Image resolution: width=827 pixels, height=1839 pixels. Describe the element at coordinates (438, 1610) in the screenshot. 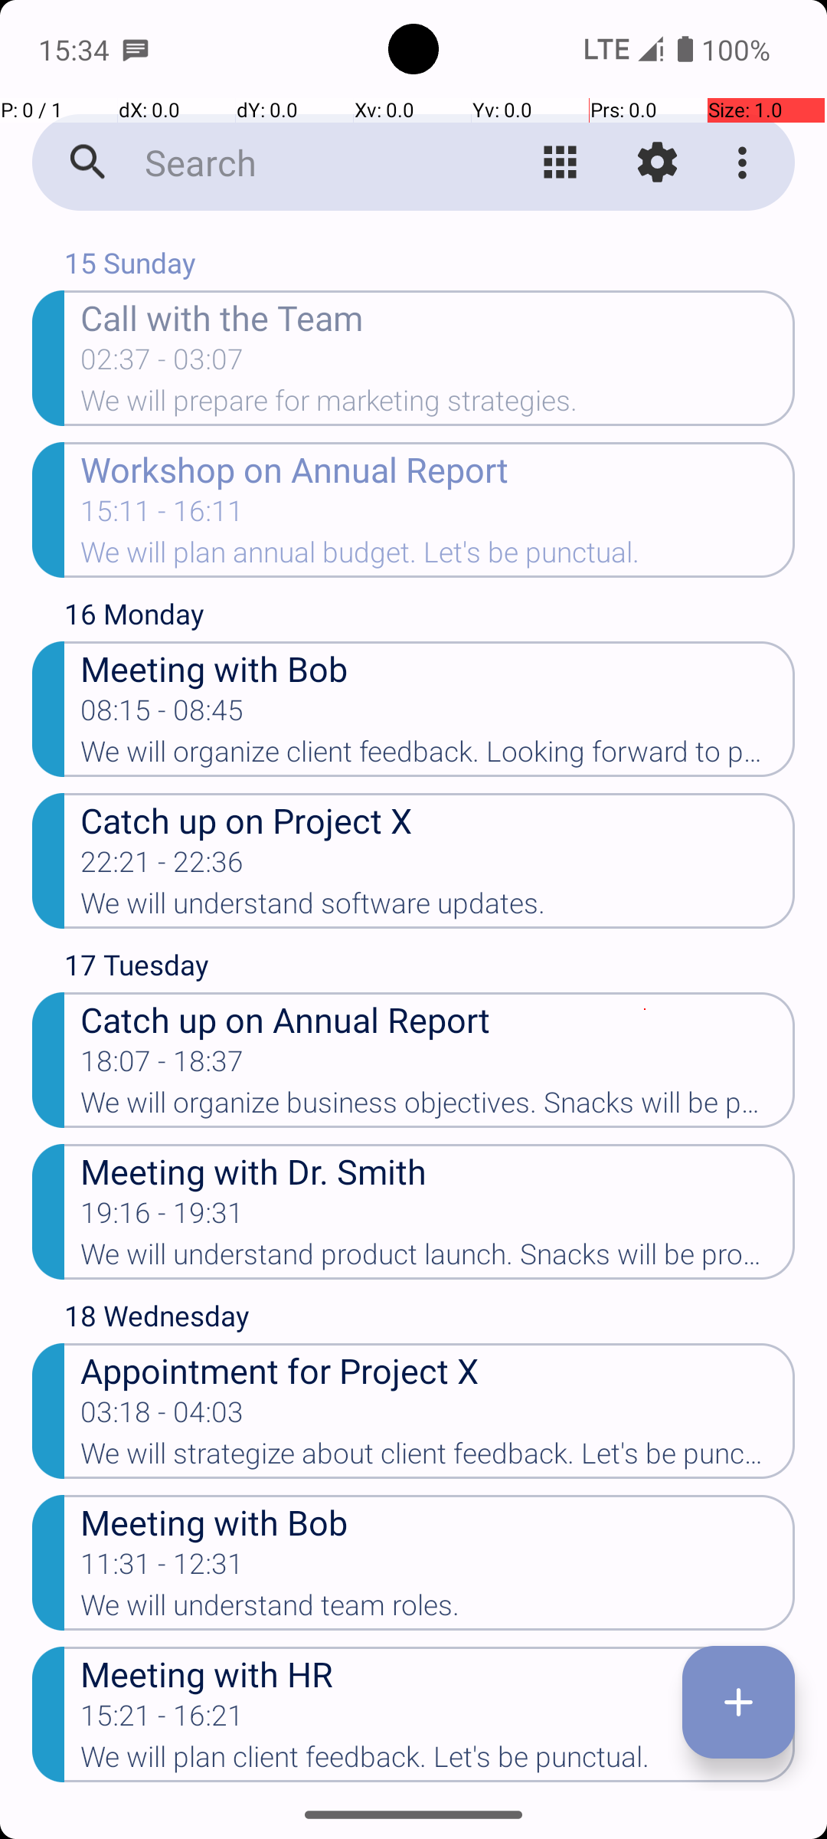

I see `We will understand team roles.` at that location.